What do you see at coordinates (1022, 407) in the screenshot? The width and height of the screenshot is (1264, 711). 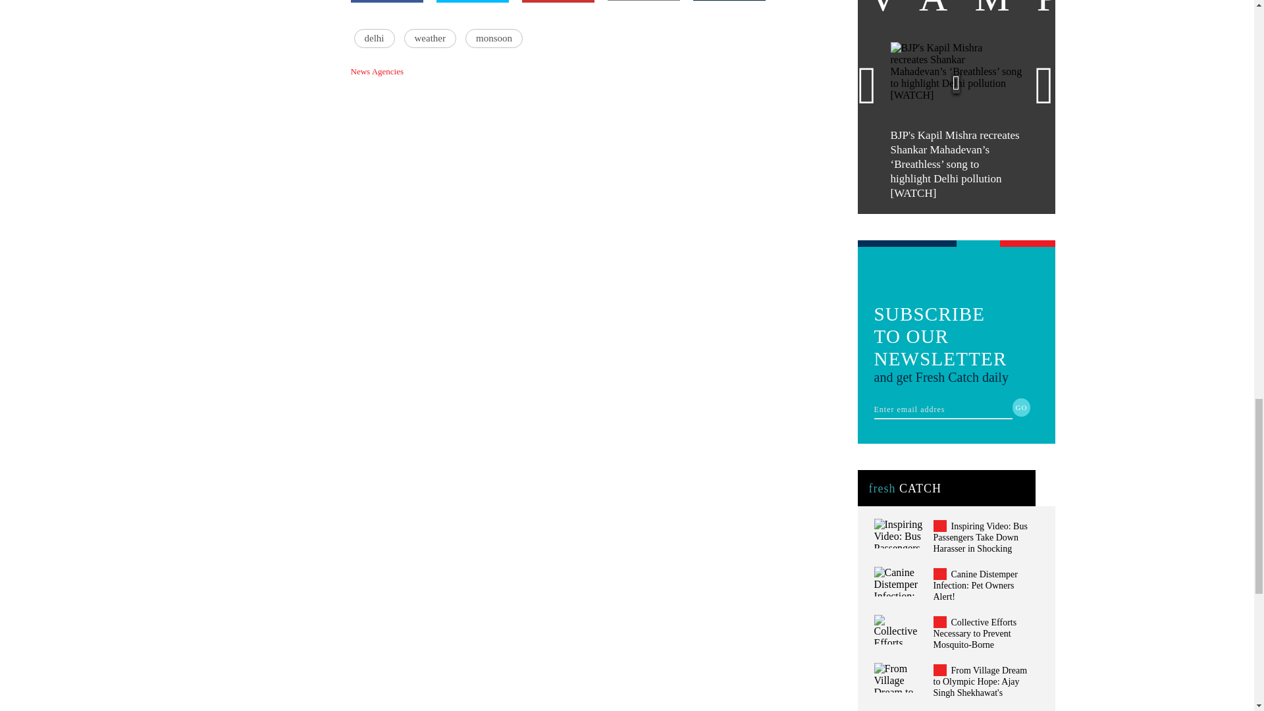 I see `GO` at bounding box center [1022, 407].